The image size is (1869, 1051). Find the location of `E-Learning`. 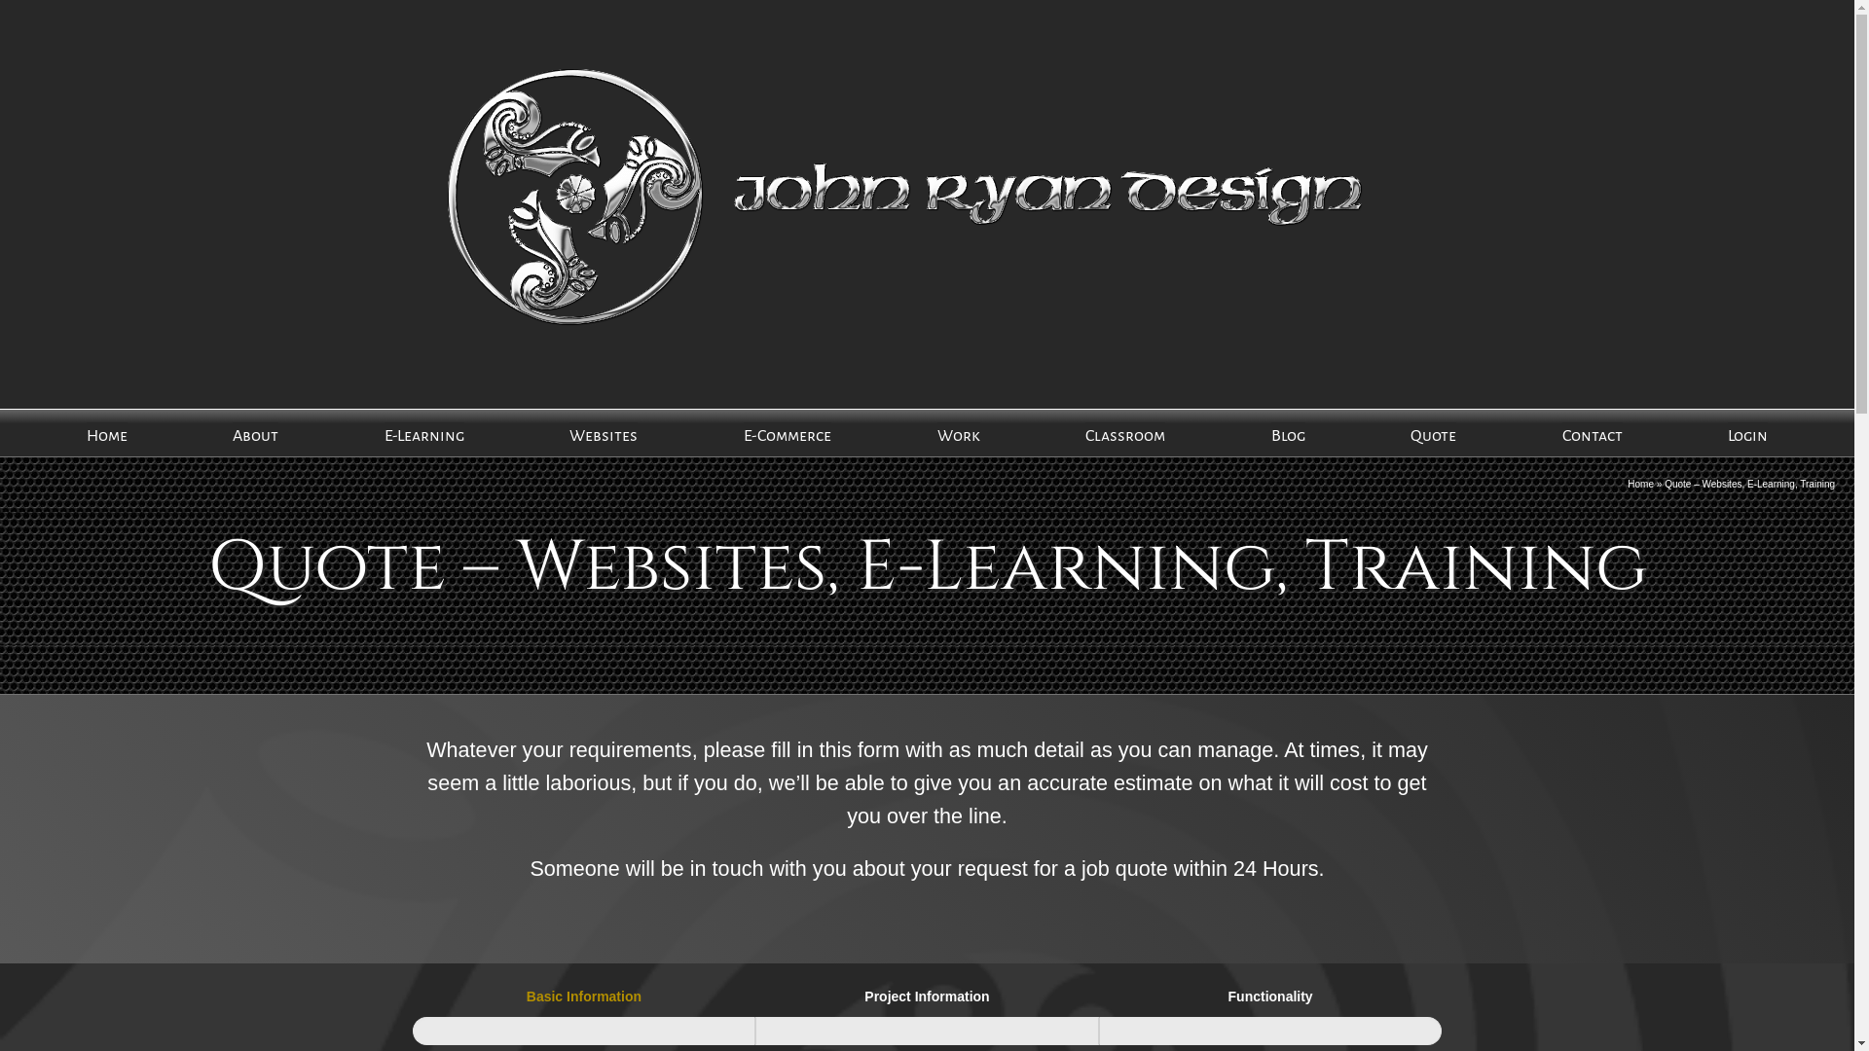

E-Learning is located at coordinates (424, 434).